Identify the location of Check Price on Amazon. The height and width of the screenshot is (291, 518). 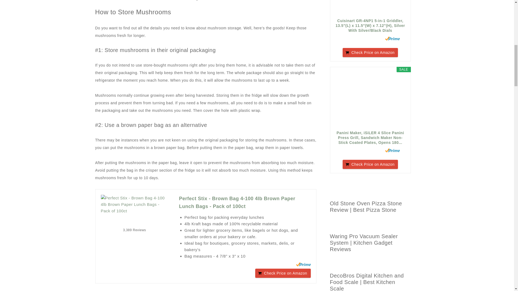
(370, 52).